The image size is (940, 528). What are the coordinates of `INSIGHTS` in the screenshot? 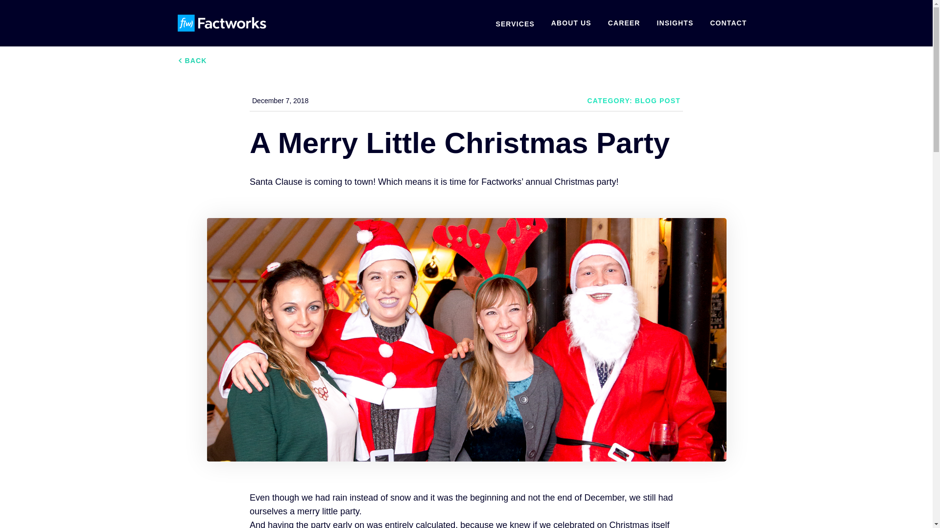 It's located at (675, 22).